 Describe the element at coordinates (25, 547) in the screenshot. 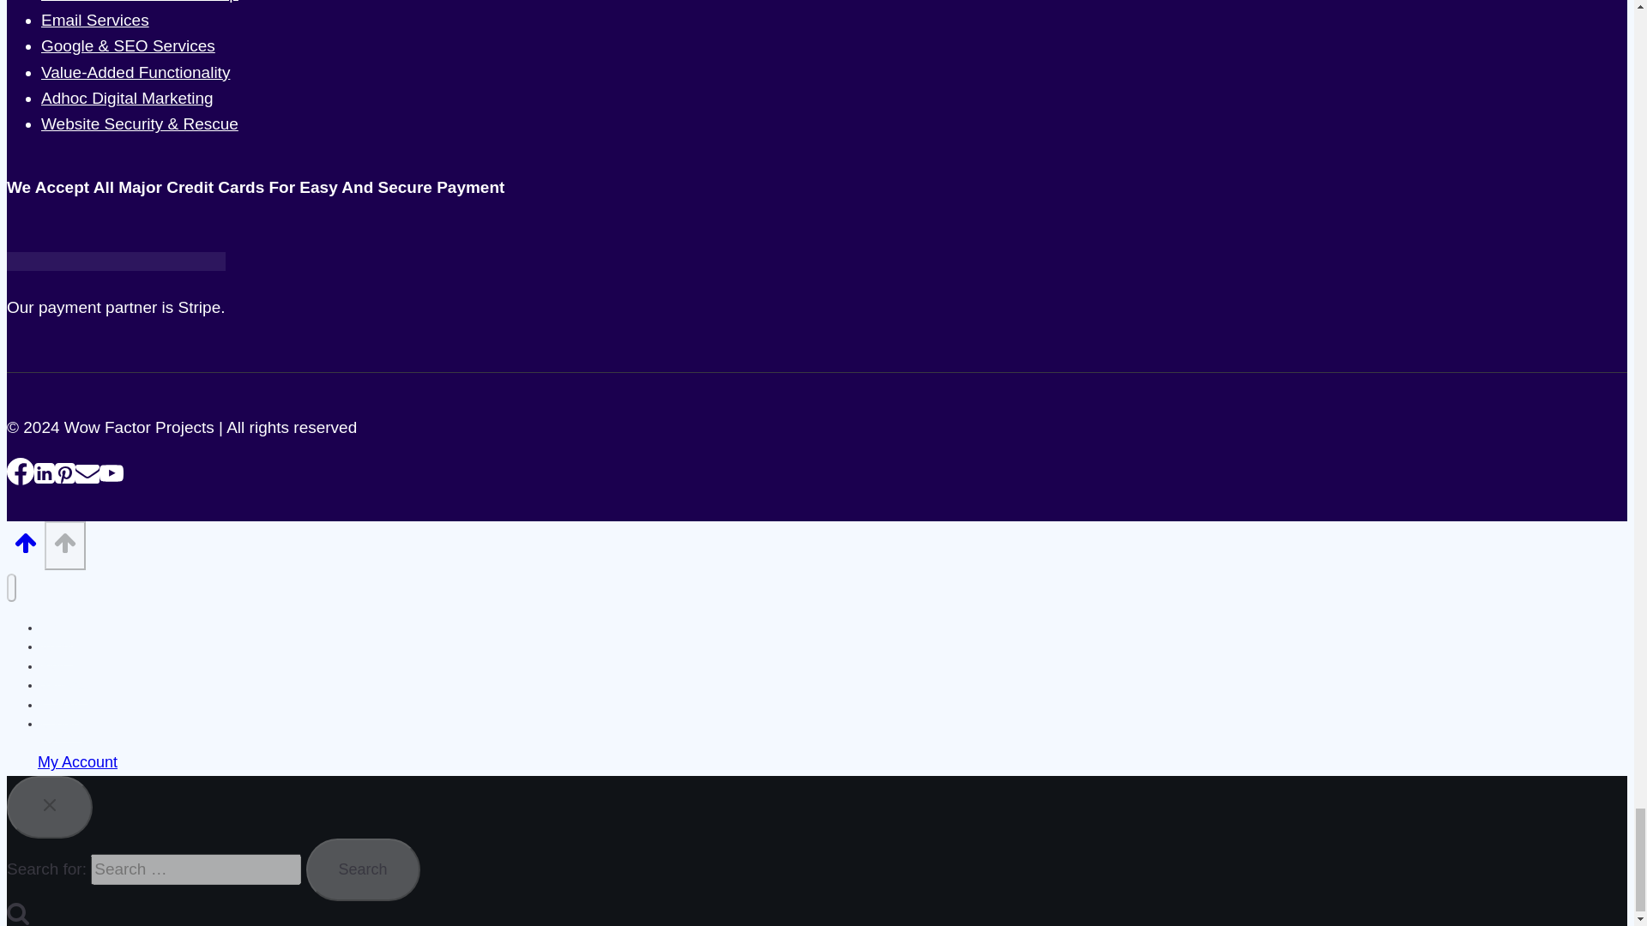

I see `Scroll to top` at that location.